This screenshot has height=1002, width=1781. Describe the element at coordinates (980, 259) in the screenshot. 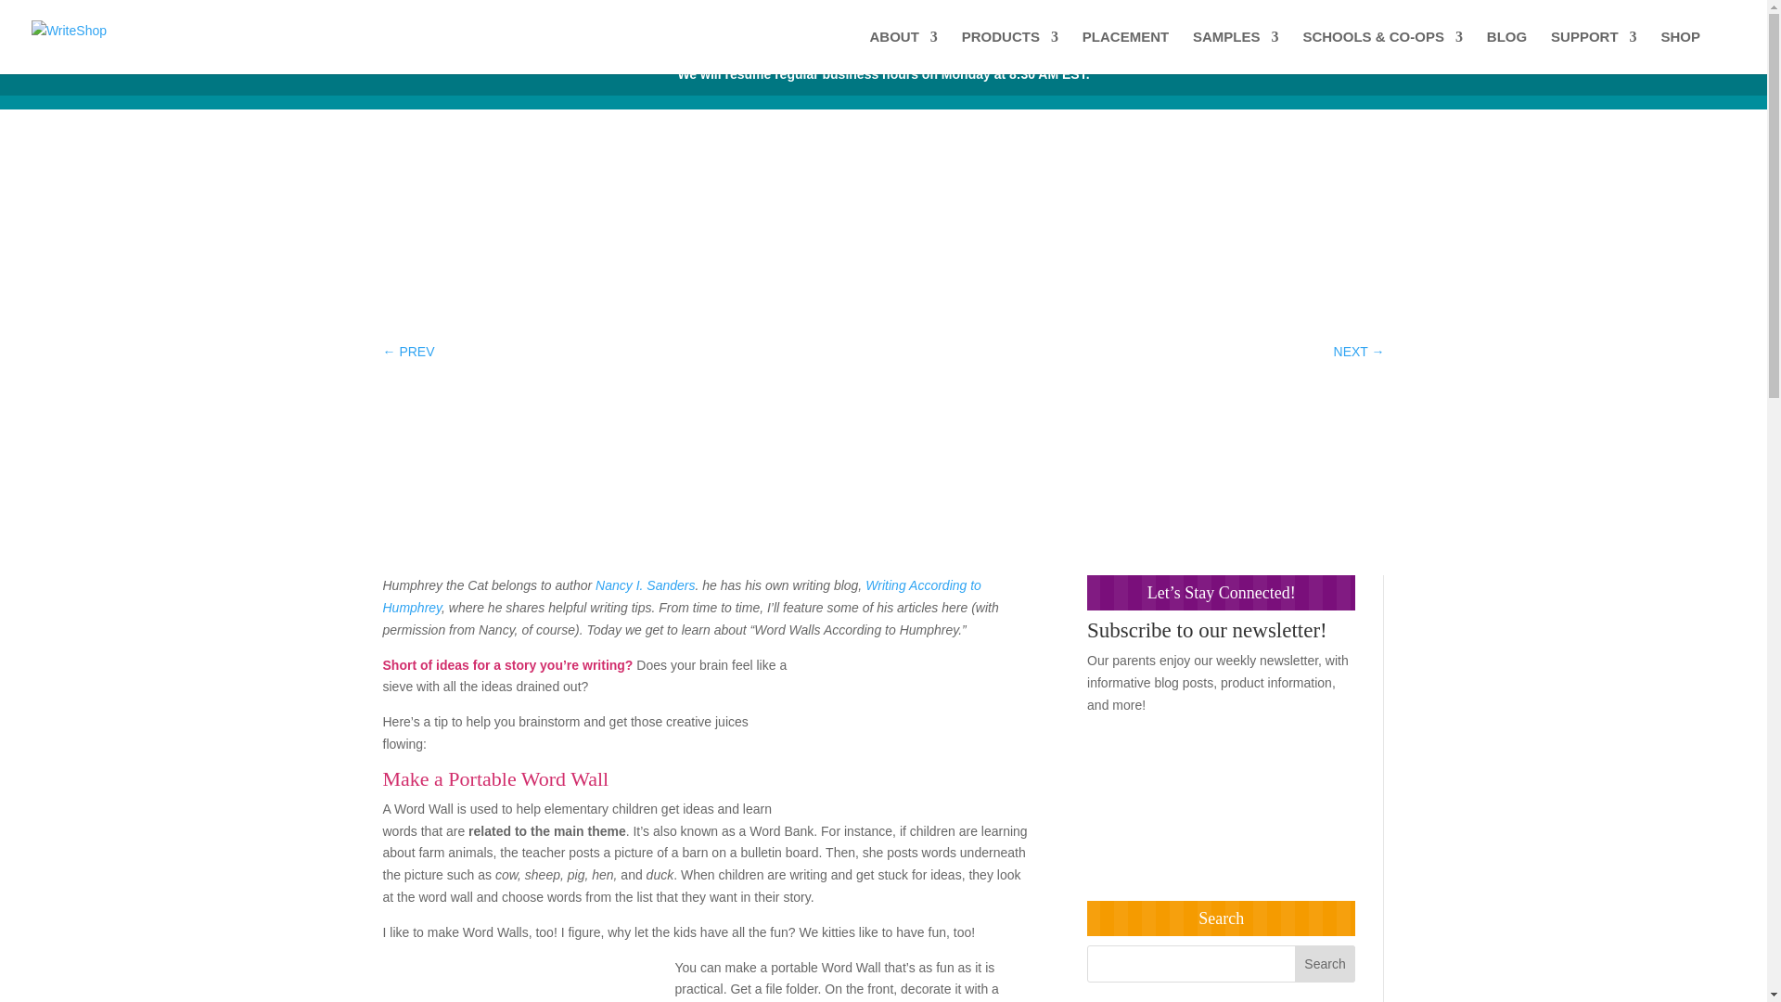

I see `Kim Kautzer` at that location.